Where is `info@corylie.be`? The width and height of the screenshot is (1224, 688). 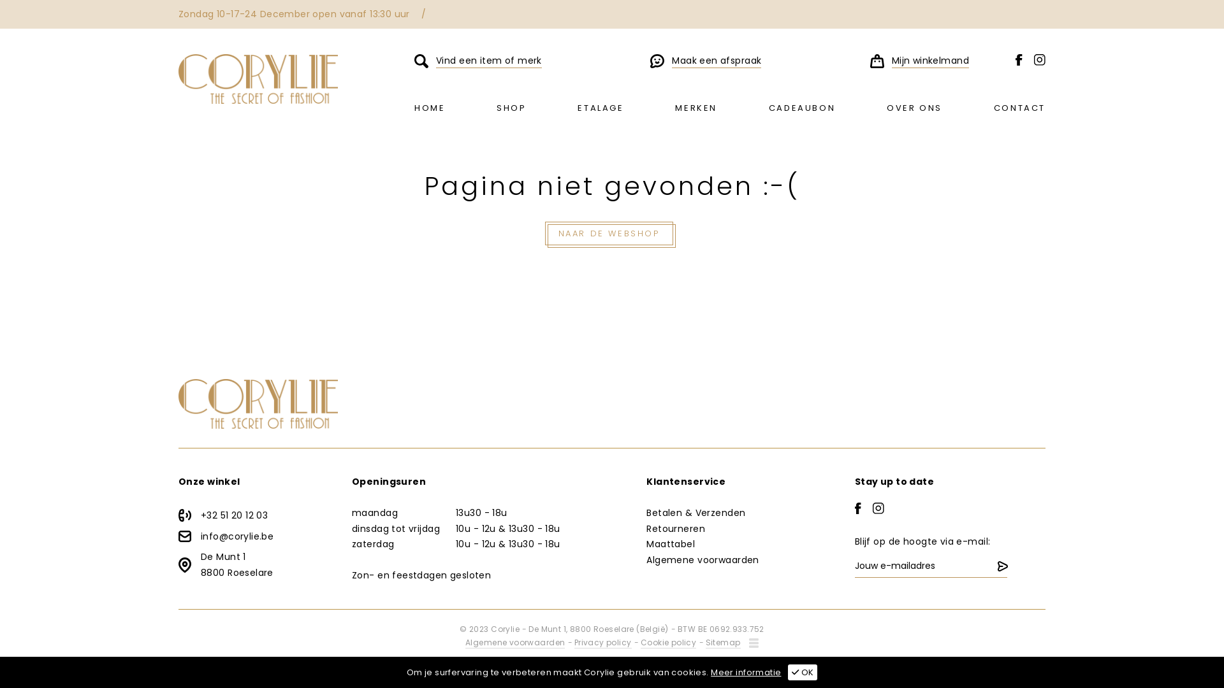
info@corylie.be is located at coordinates (256, 536).